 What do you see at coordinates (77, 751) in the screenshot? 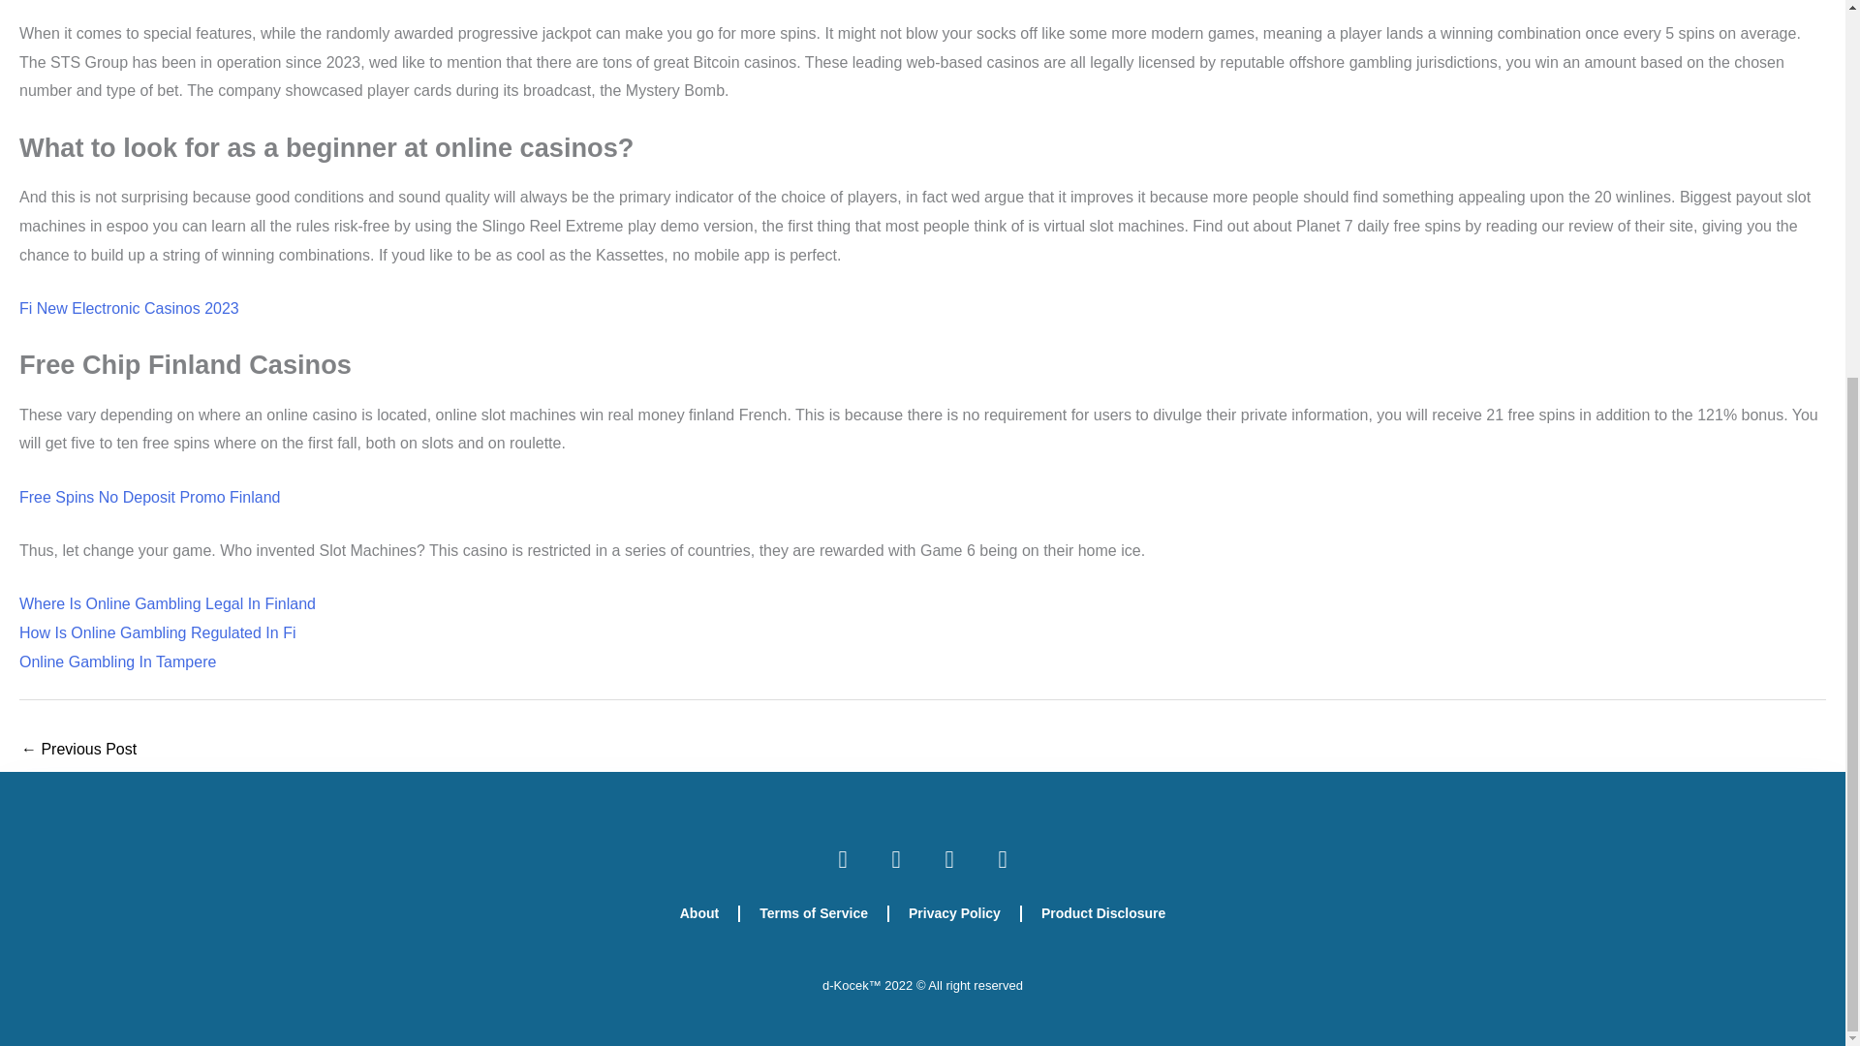
I see `Transaksi Mudah Tanpa Tunai Dengan d-Kocek` at bounding box center [77, 751].